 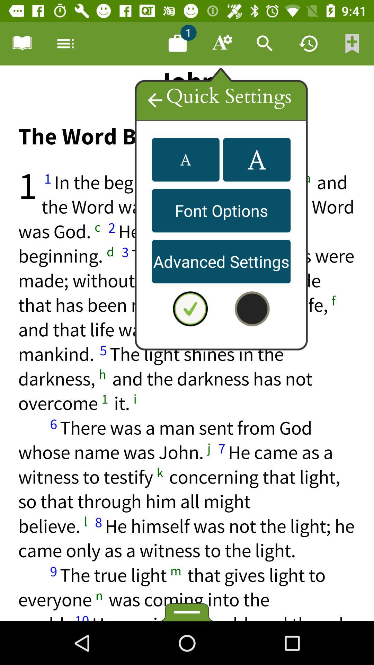 What do you see at coordinates (309, 44) in the screenshot?
I see `orange box flashing on timer sign` at bounding box center [309, 44].